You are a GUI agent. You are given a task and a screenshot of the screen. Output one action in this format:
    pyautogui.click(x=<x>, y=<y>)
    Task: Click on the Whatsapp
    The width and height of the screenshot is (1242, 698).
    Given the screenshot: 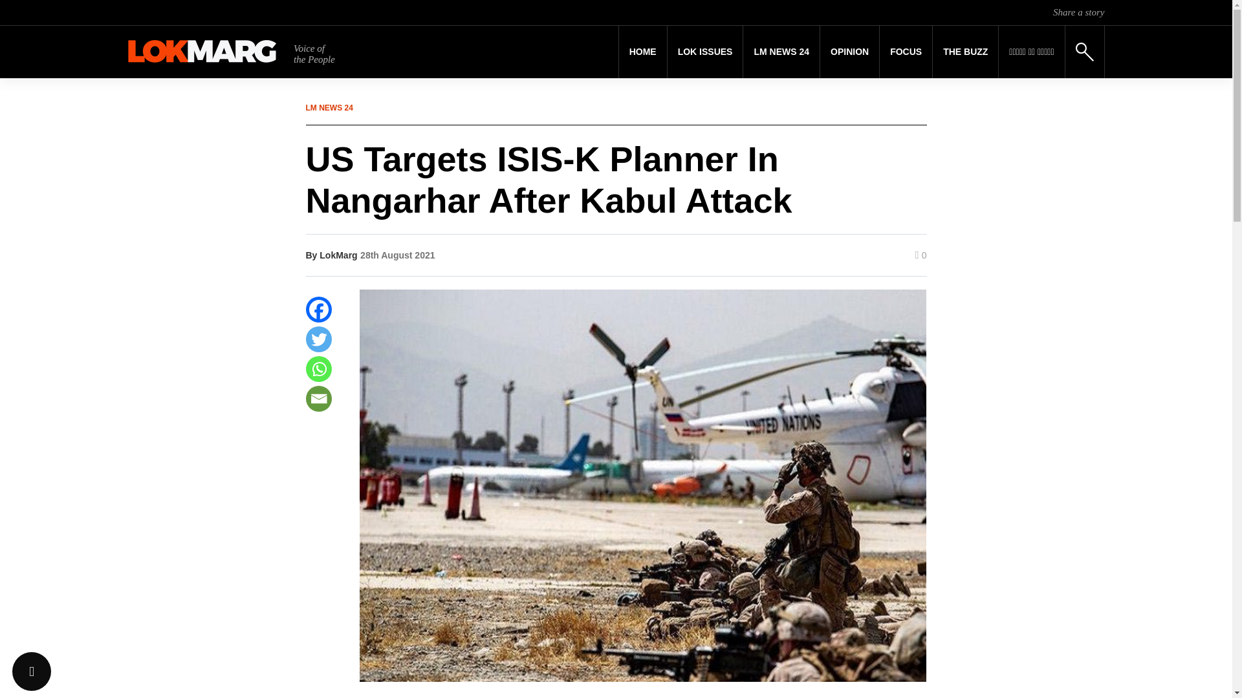 What is the action you would take?
    pyautogui.click(x=318, y=368)
    